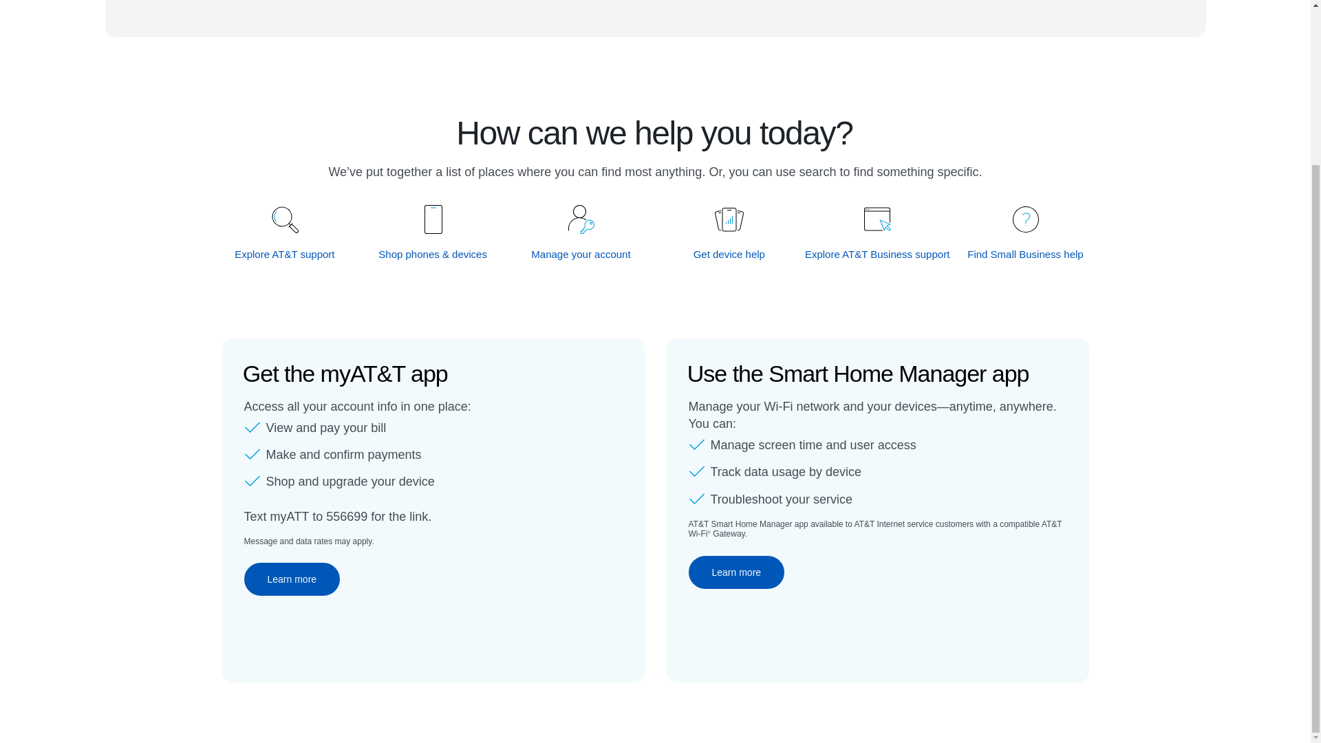 The height and width of the screenshot is (743, 1321). What do you see at coordinates (1025, 254) in the screenshot?
I see `Find Small Business help` at bounding box center [1025, 254].